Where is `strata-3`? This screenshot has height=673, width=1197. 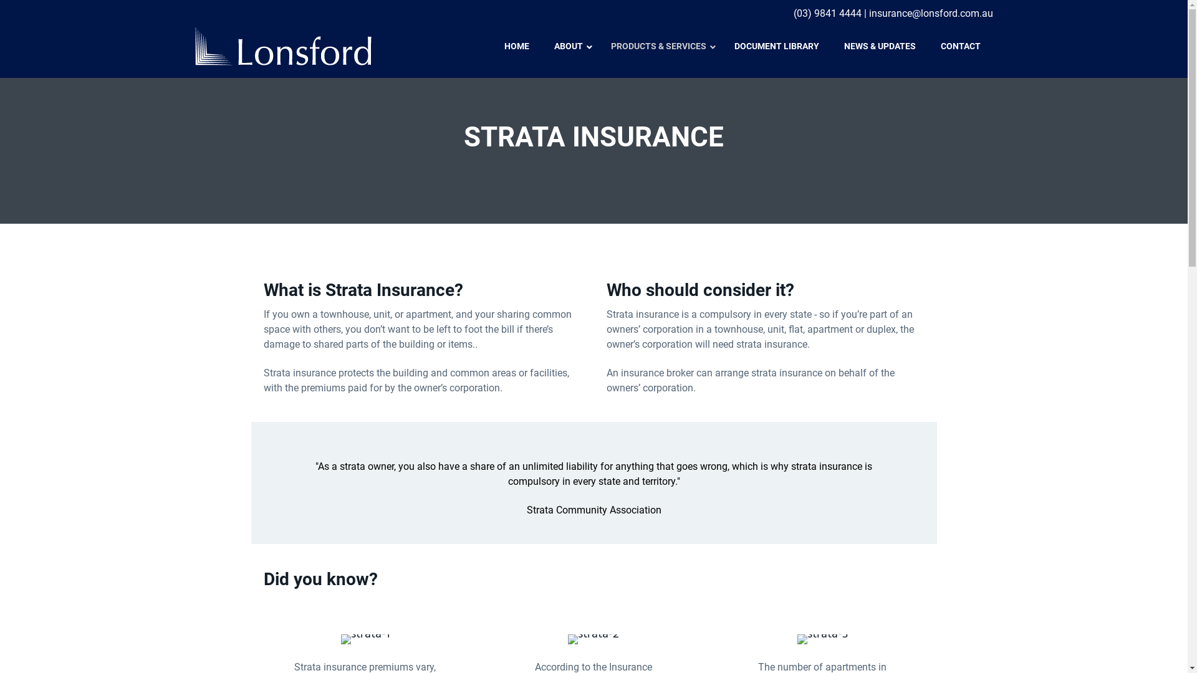 strata-3 is located at coordinates (823, 639).